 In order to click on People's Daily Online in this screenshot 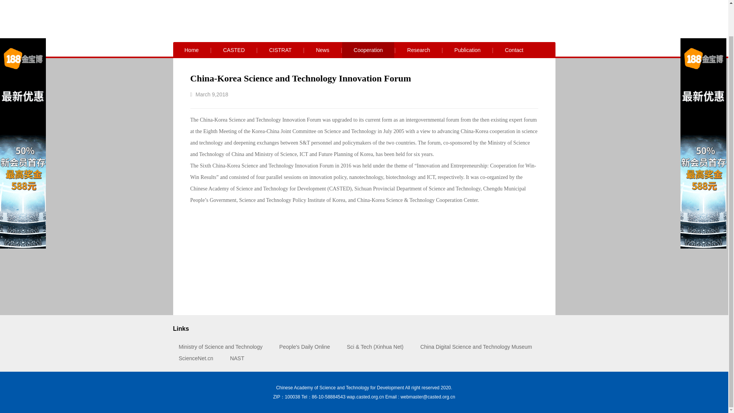, I will do `click(305, 346)`.